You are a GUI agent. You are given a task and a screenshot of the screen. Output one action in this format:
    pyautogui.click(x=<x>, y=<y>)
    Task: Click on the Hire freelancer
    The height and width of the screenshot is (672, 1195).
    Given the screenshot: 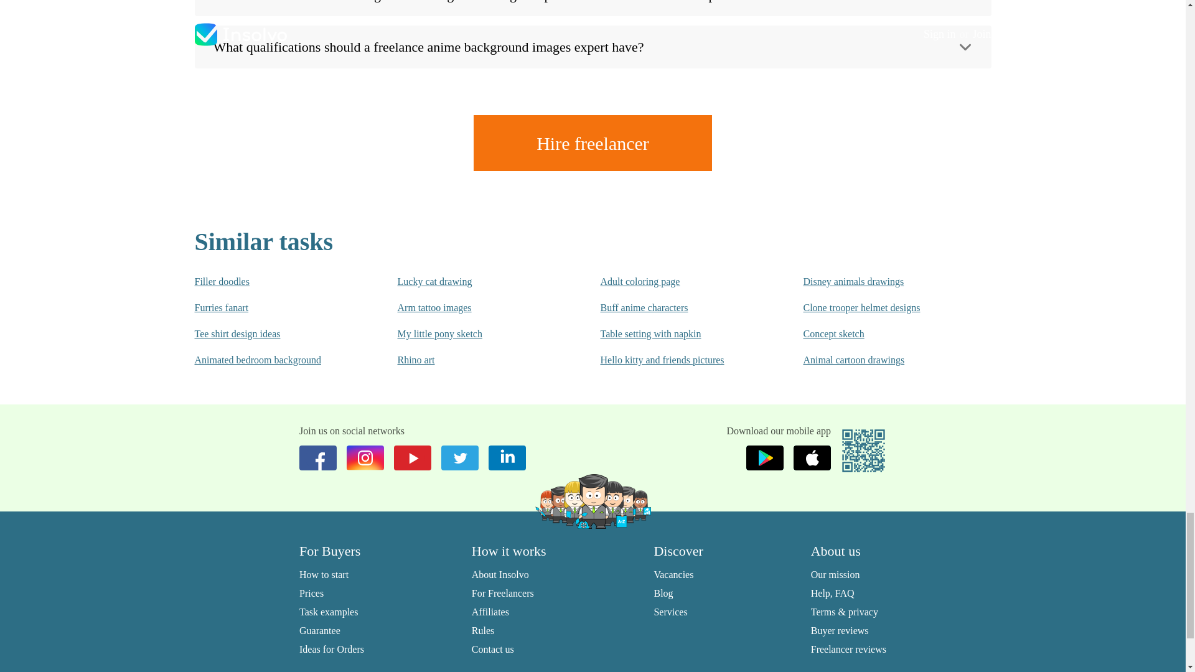 What is the action you would take?
    pyautogui.click(x=593, y=143)
    